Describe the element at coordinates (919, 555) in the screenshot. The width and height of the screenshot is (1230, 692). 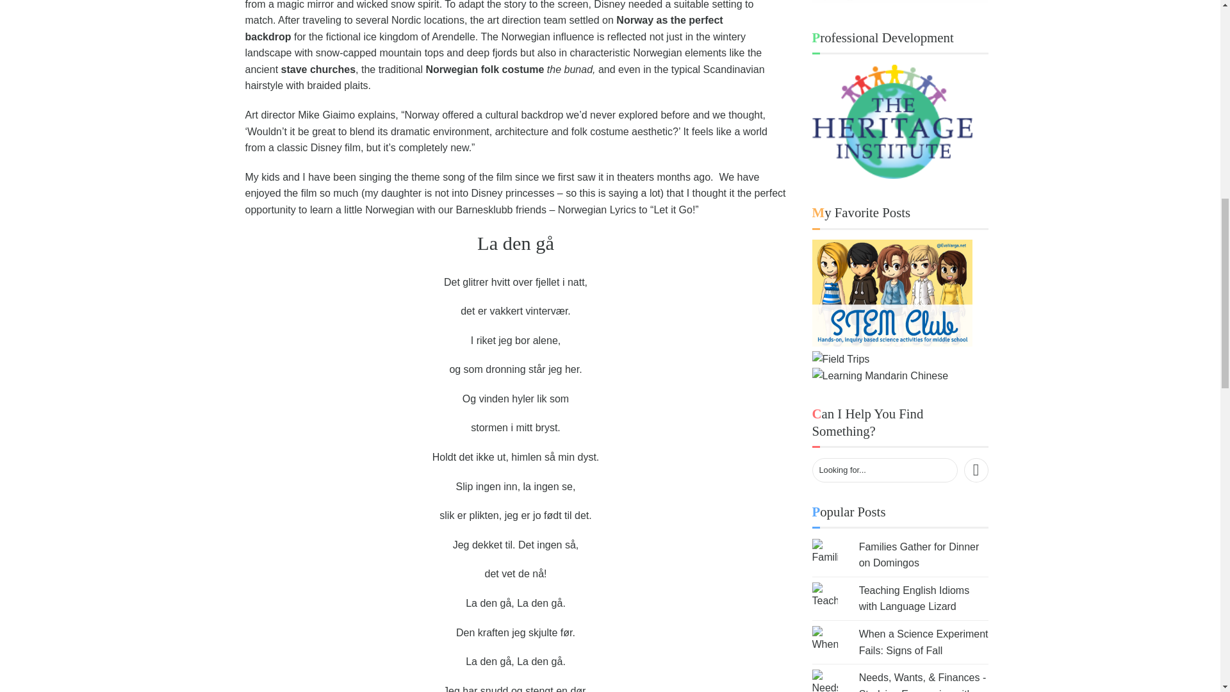
I see `Families Gather for Dinner on Domingos` at that location.